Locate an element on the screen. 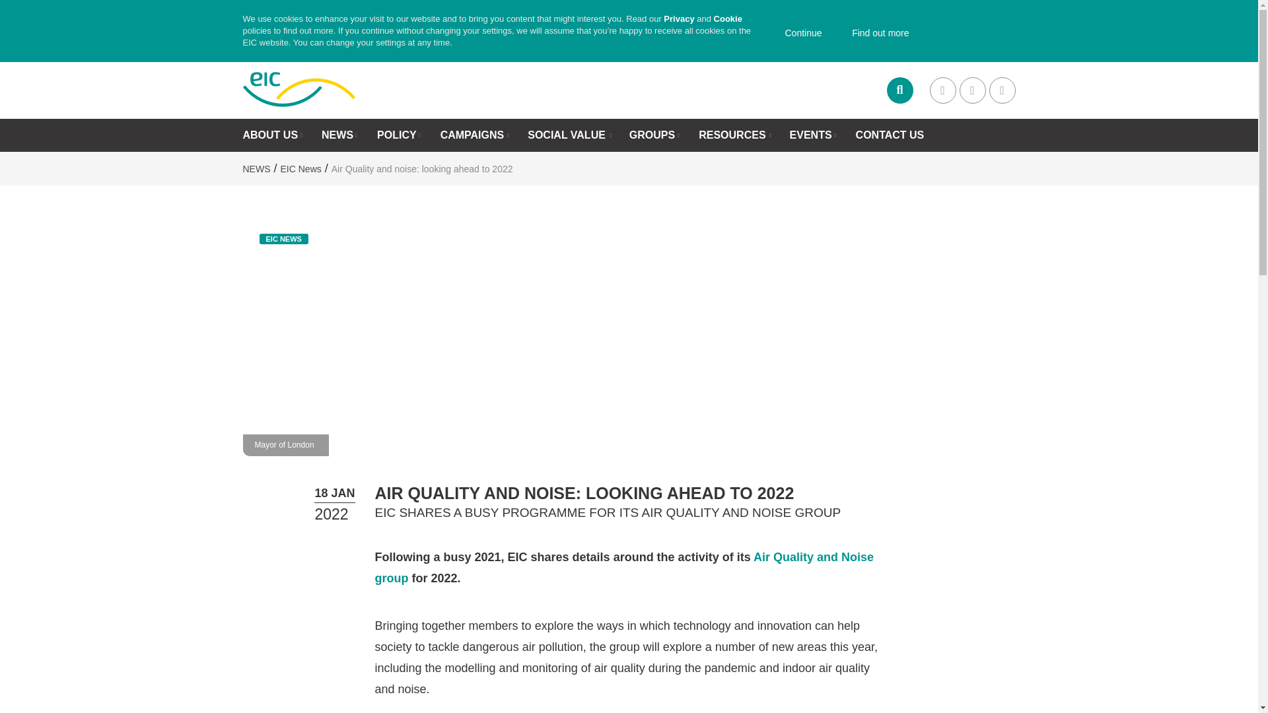 The width and height of the screenshot is (1268, 713). CAMPAIGNS is located at coordinates (472, 135).